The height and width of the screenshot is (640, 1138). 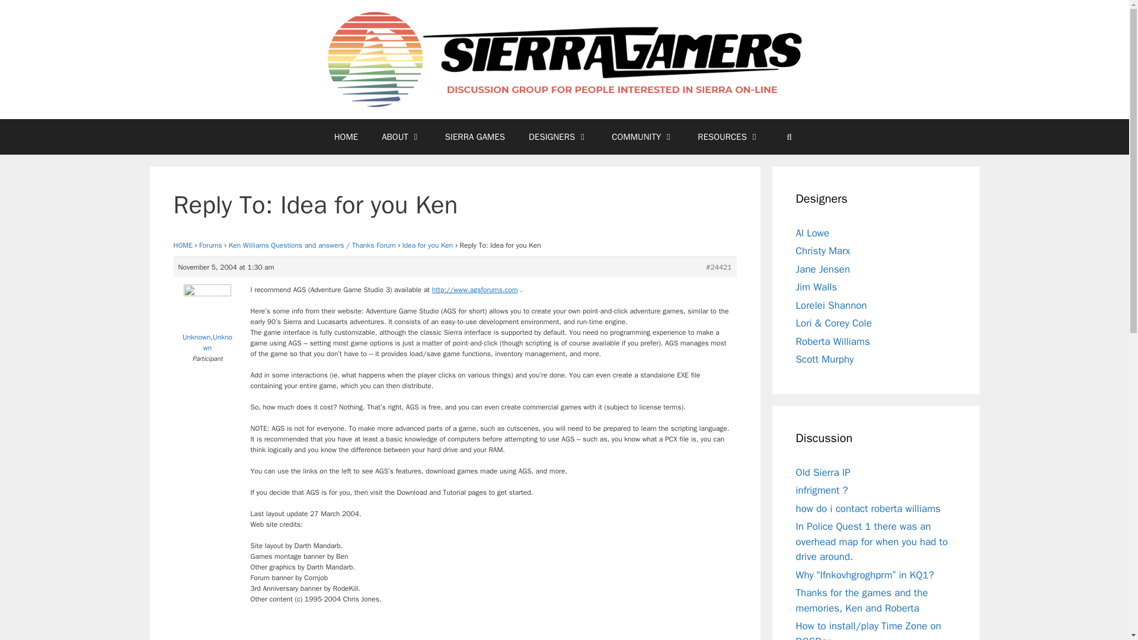 What do you see at coordinates (207, 321) in the screenshot?
I see `View Unknown,Unknown's profile` at bounding box center [207, 321].